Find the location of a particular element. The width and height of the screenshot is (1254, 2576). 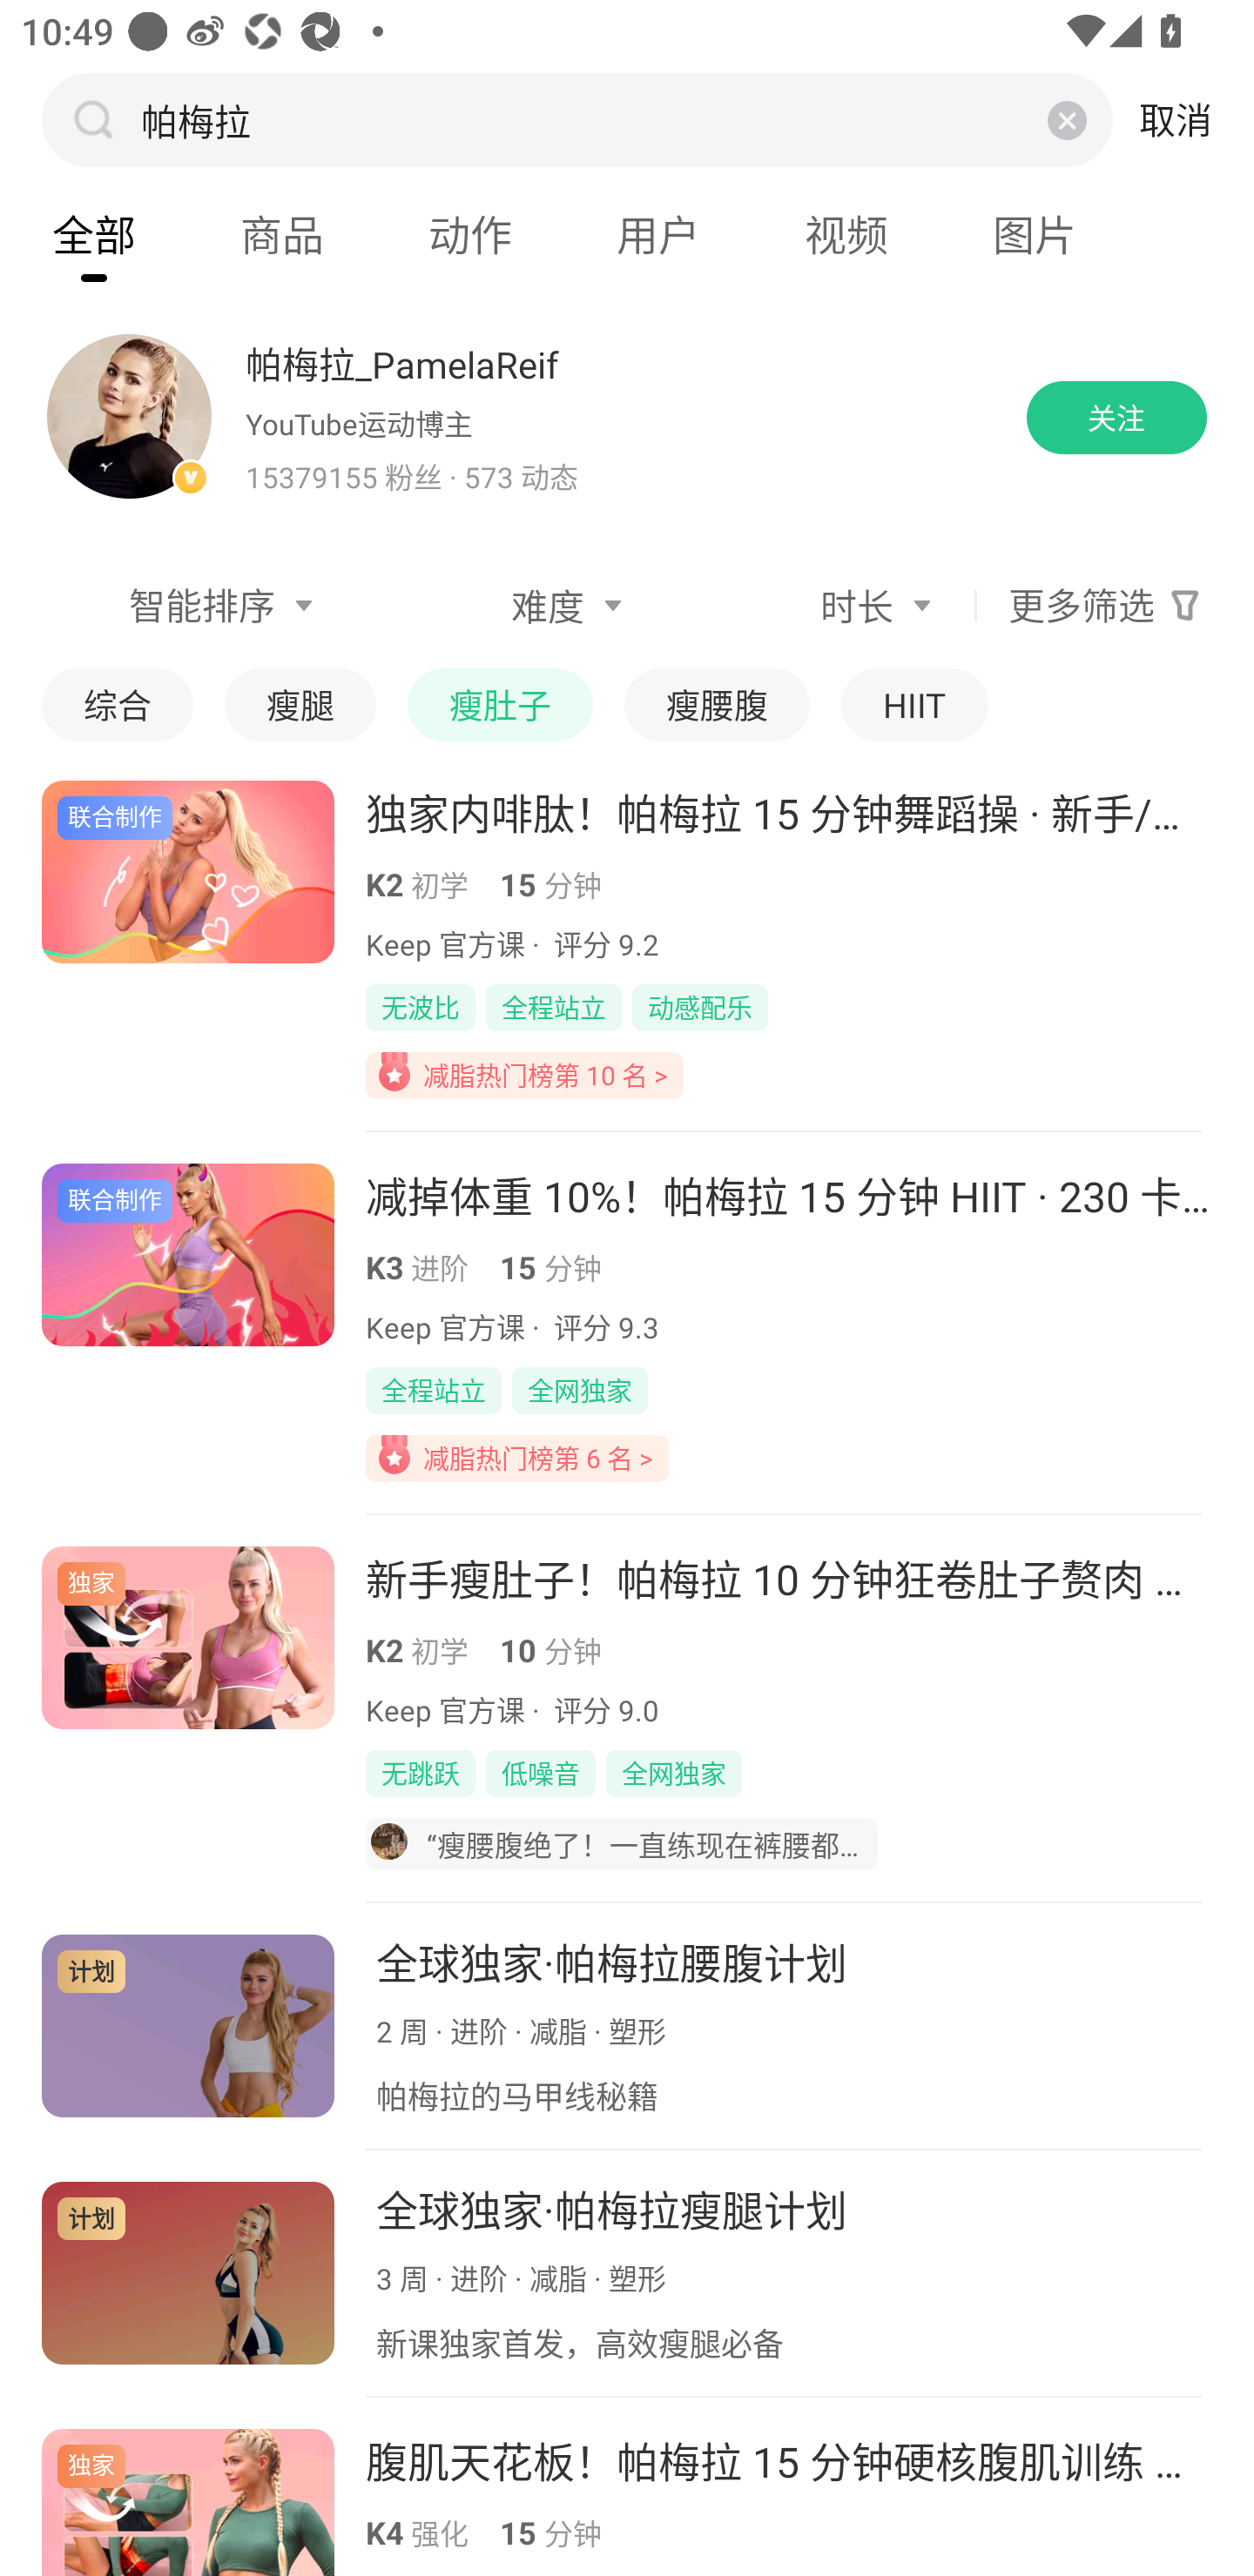

综合 is located at coordinates (117, 704).